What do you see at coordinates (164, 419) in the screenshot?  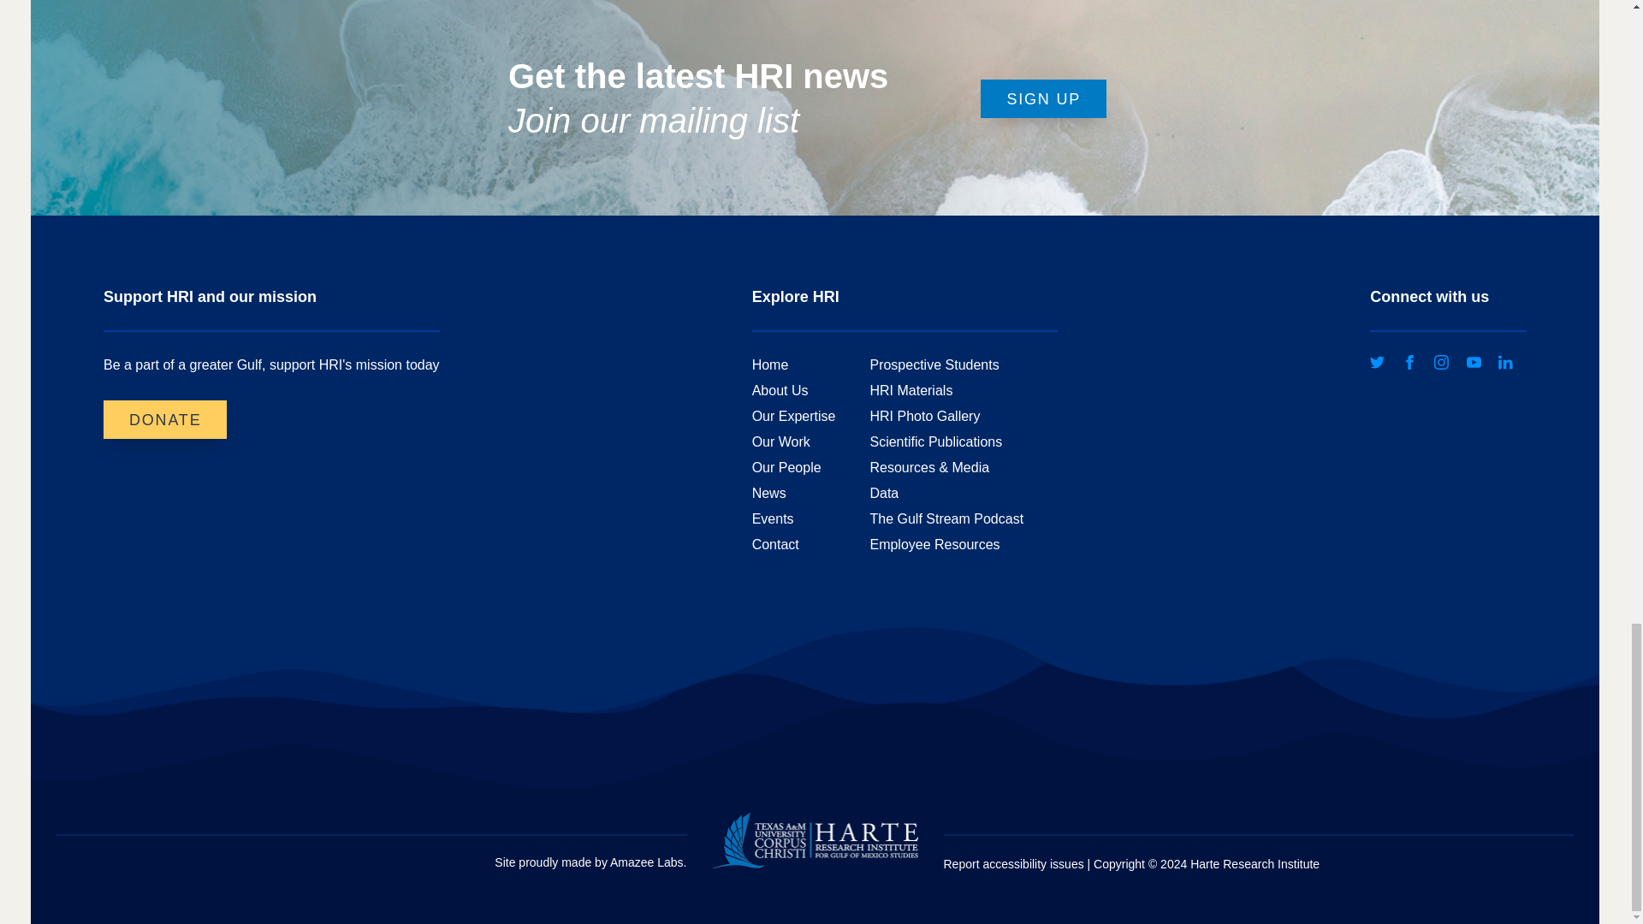 I see `DONATE` at bounding box center [164, 419].